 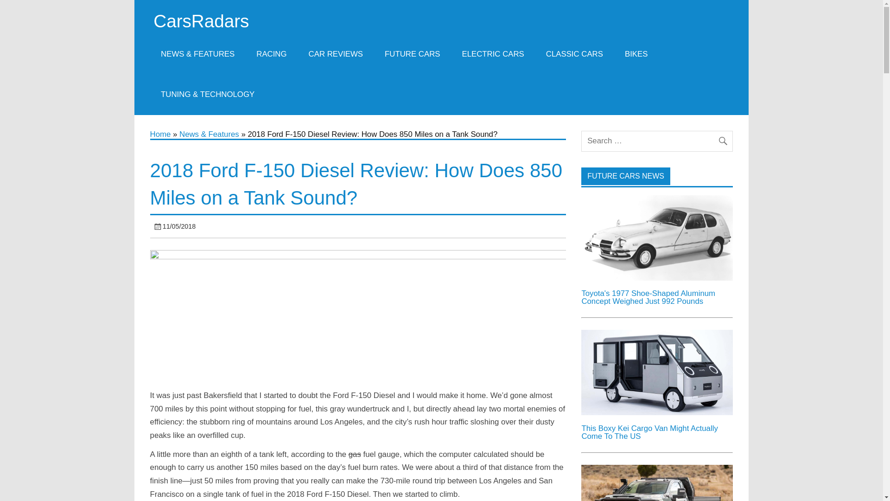 I want to click on 7:49 pm, so click(x=179, y=226).